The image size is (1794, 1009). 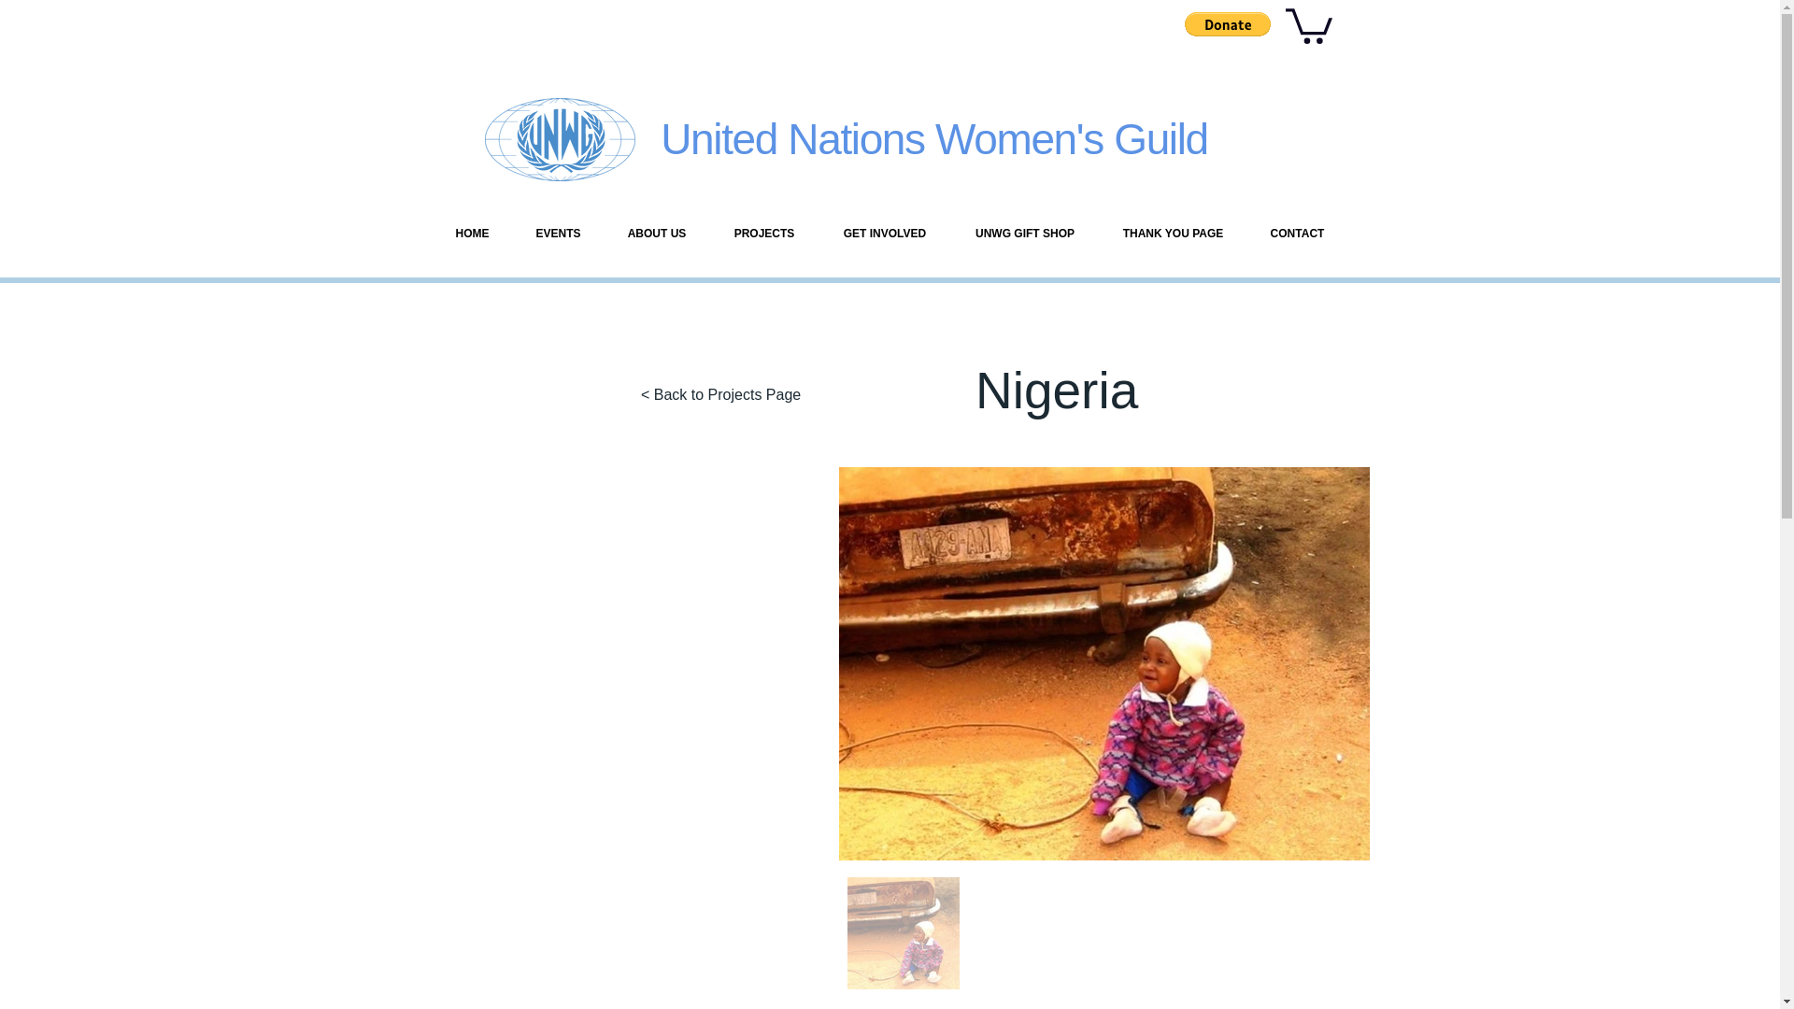 What do you see at coordinates (1024, 234) in the screenshot?
I see `UNWG GIFT SHOP` at bounding box center [1024, 234].